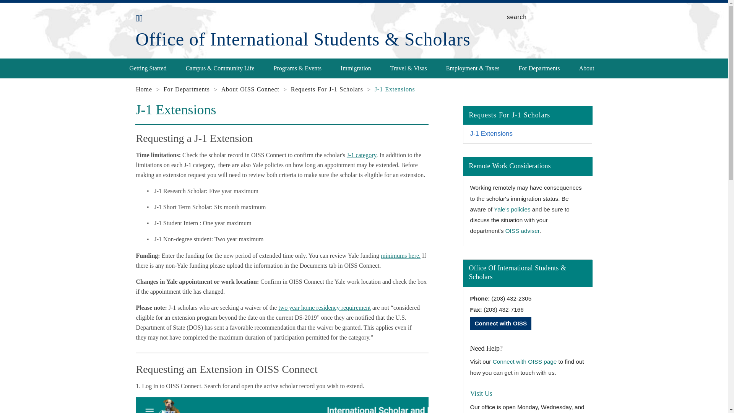 This screenshot has width=734, height=413. Describe the element at coordinates (528, 115) in the screenshot. I see `Requests For J-1 Scholars` at that location.